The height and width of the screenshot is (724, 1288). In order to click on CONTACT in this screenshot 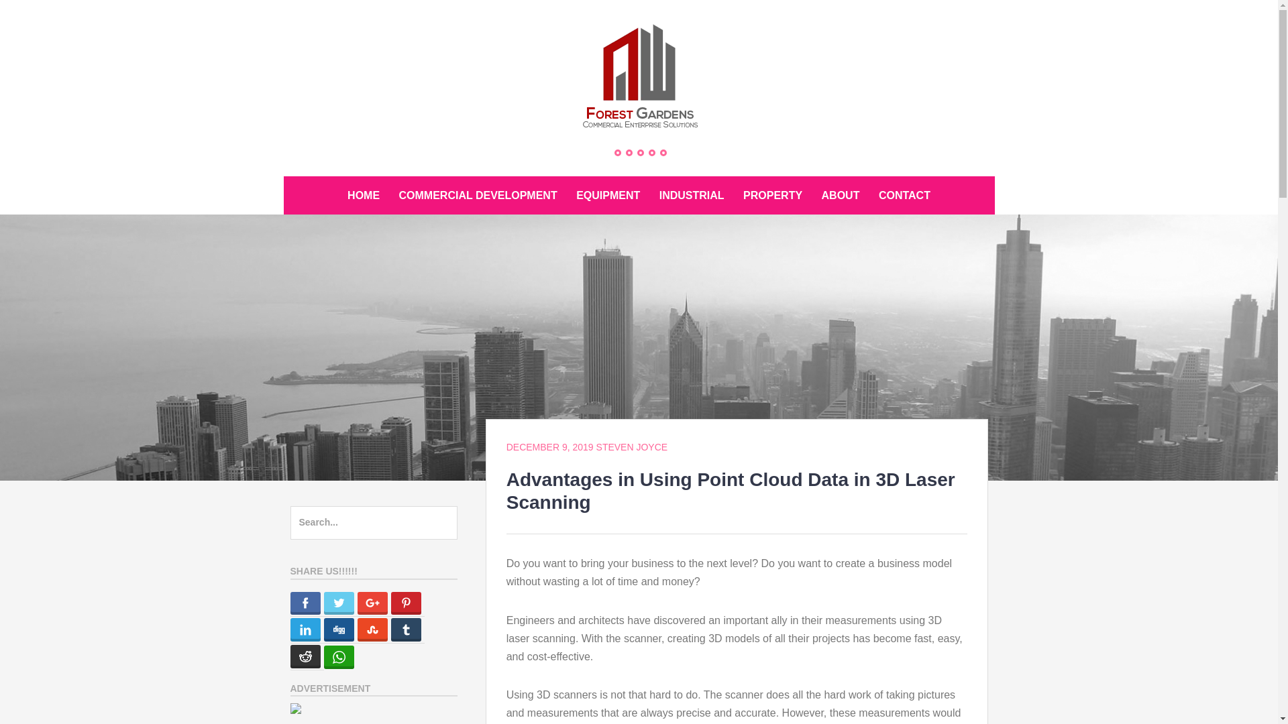, I will do `click(904, 196)`.